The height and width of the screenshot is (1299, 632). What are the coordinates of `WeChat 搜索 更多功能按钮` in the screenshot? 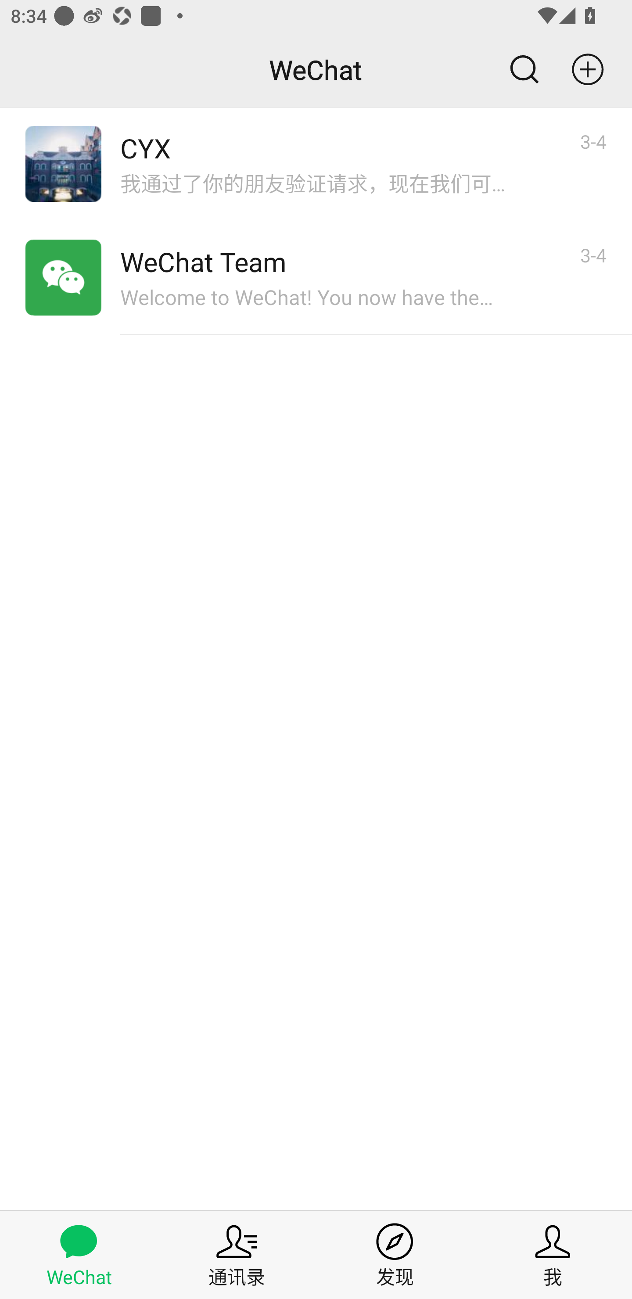 It's located at (316, 69).